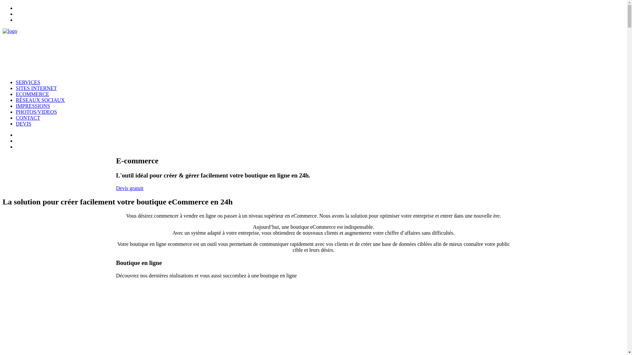 The height and width of the screenshot is (355, 632). What do you see at coordinates (28, 118) in the screenshot?
I see `CONTACT` at bounding box center [28, 118].